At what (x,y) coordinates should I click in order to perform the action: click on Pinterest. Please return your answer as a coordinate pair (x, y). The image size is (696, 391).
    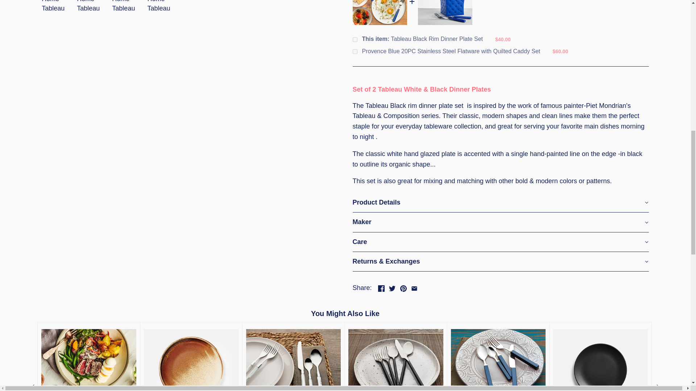
    Looking at the image, I should click on (403, 288).